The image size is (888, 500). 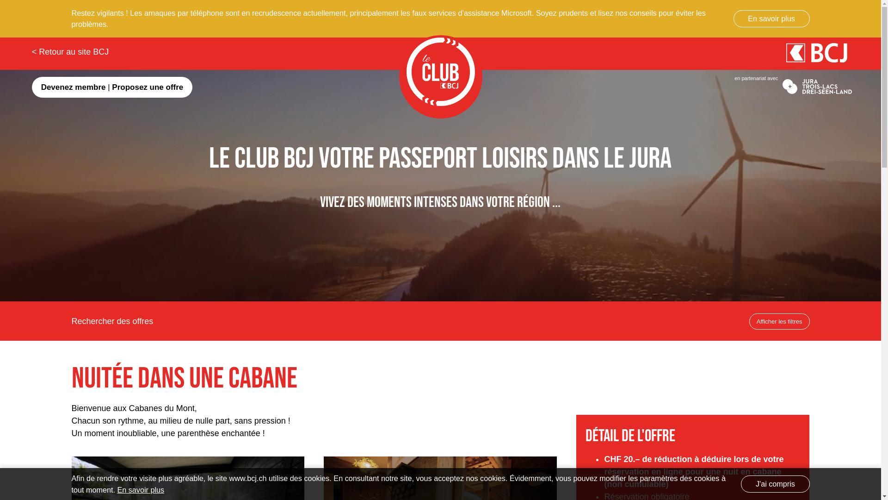 What do you see at coordinates (141, 490) in the screenshot?
I see `En savoir plus` at bounding box center [141, 490].